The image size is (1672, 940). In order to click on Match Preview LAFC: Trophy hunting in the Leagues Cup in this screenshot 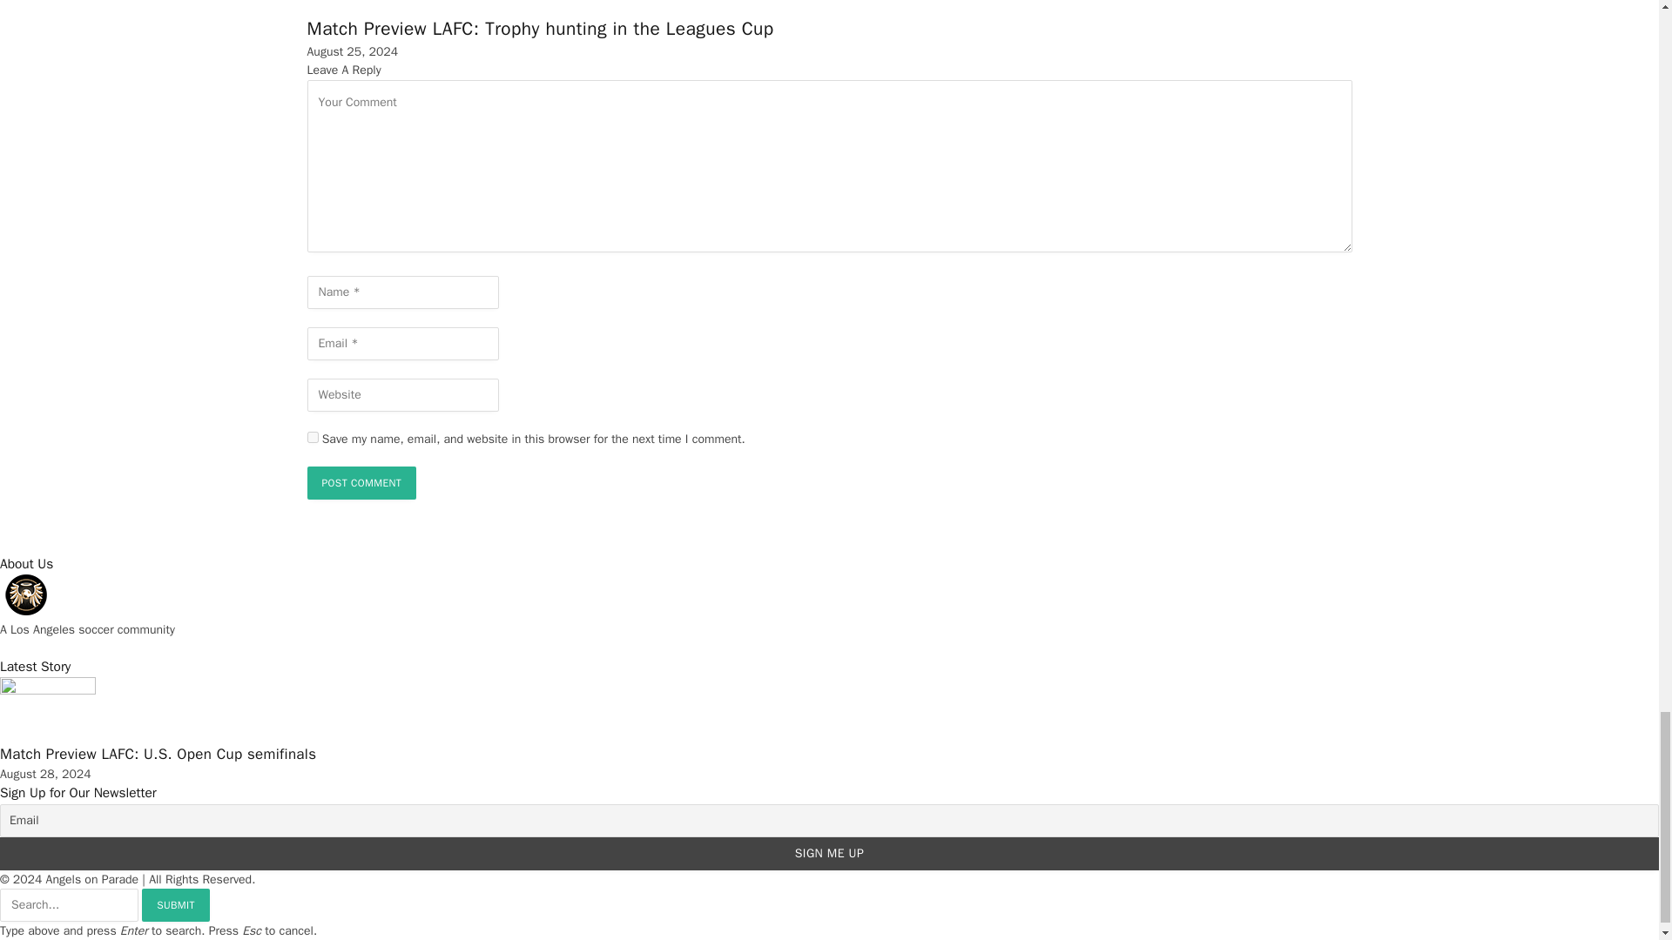, I will do `click(539, 29)`.